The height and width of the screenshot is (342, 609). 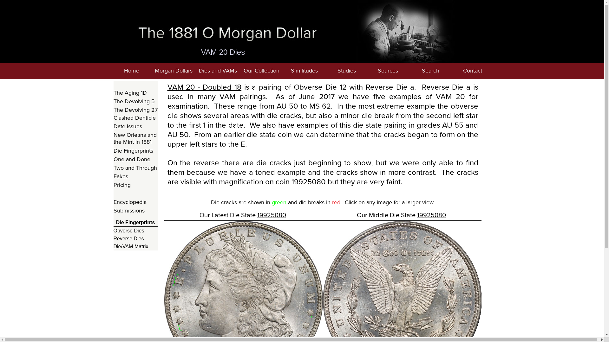 I want to click on Contact, so click(x=473, y=71).